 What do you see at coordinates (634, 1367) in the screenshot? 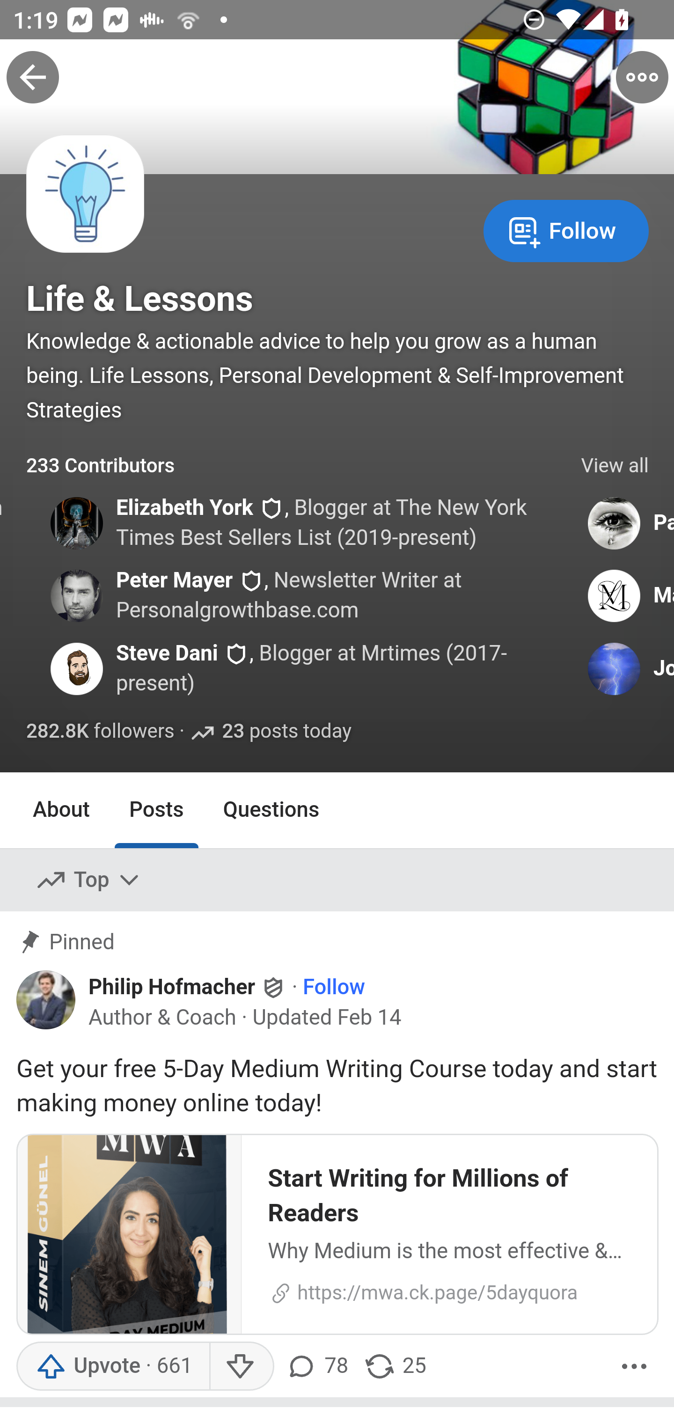
I see `More` at bounding box center [634, 1367].